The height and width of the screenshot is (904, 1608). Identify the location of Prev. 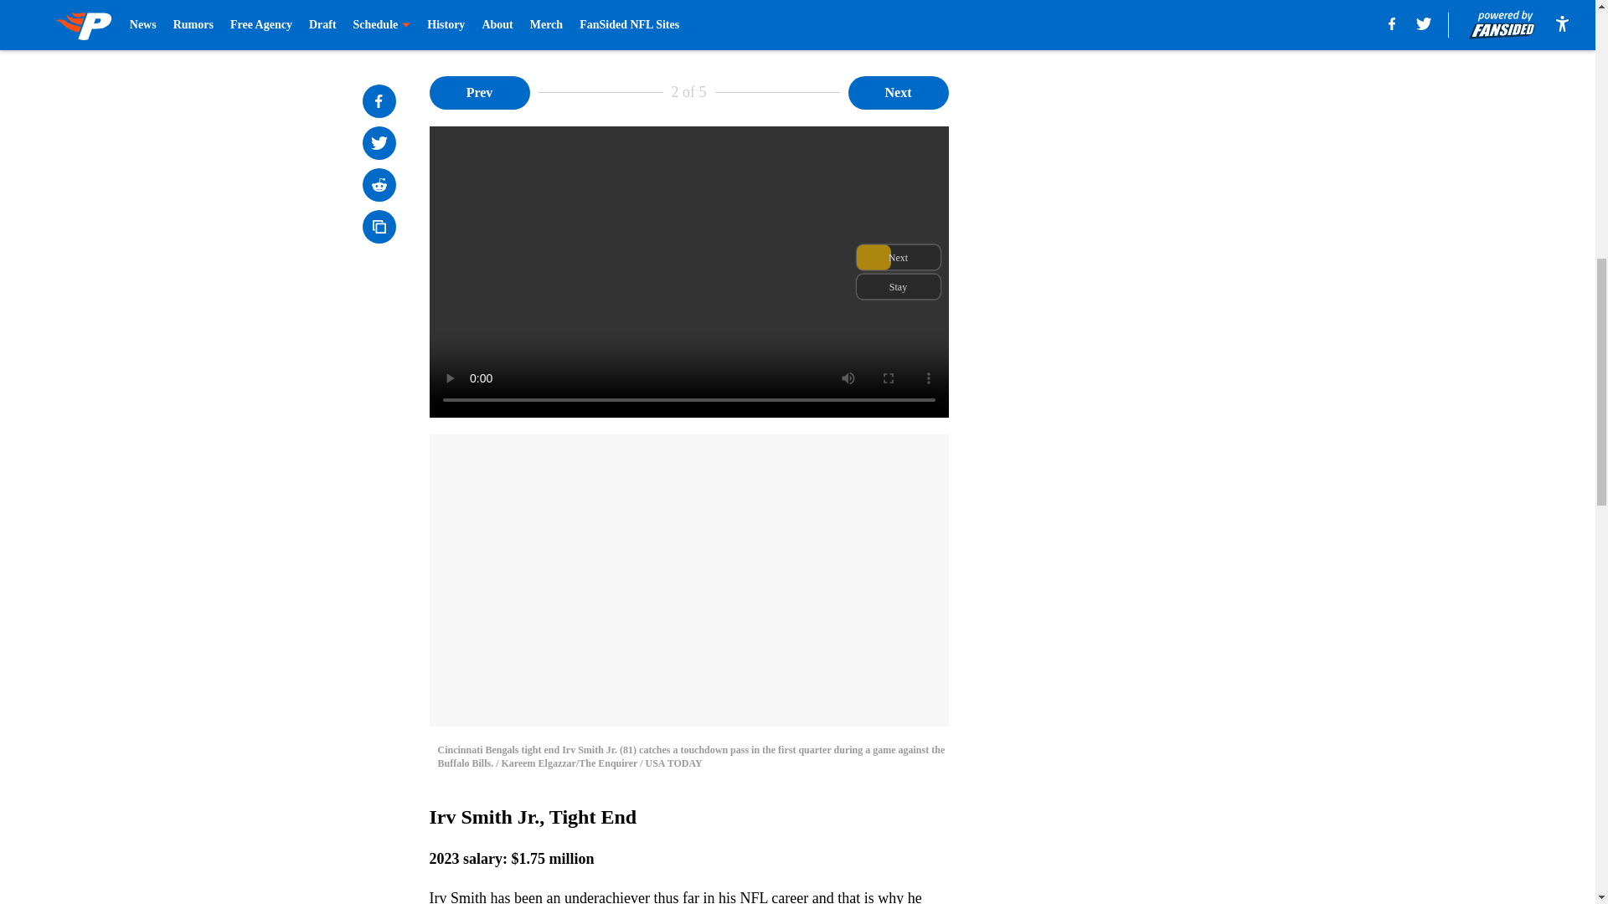
(479, 91).